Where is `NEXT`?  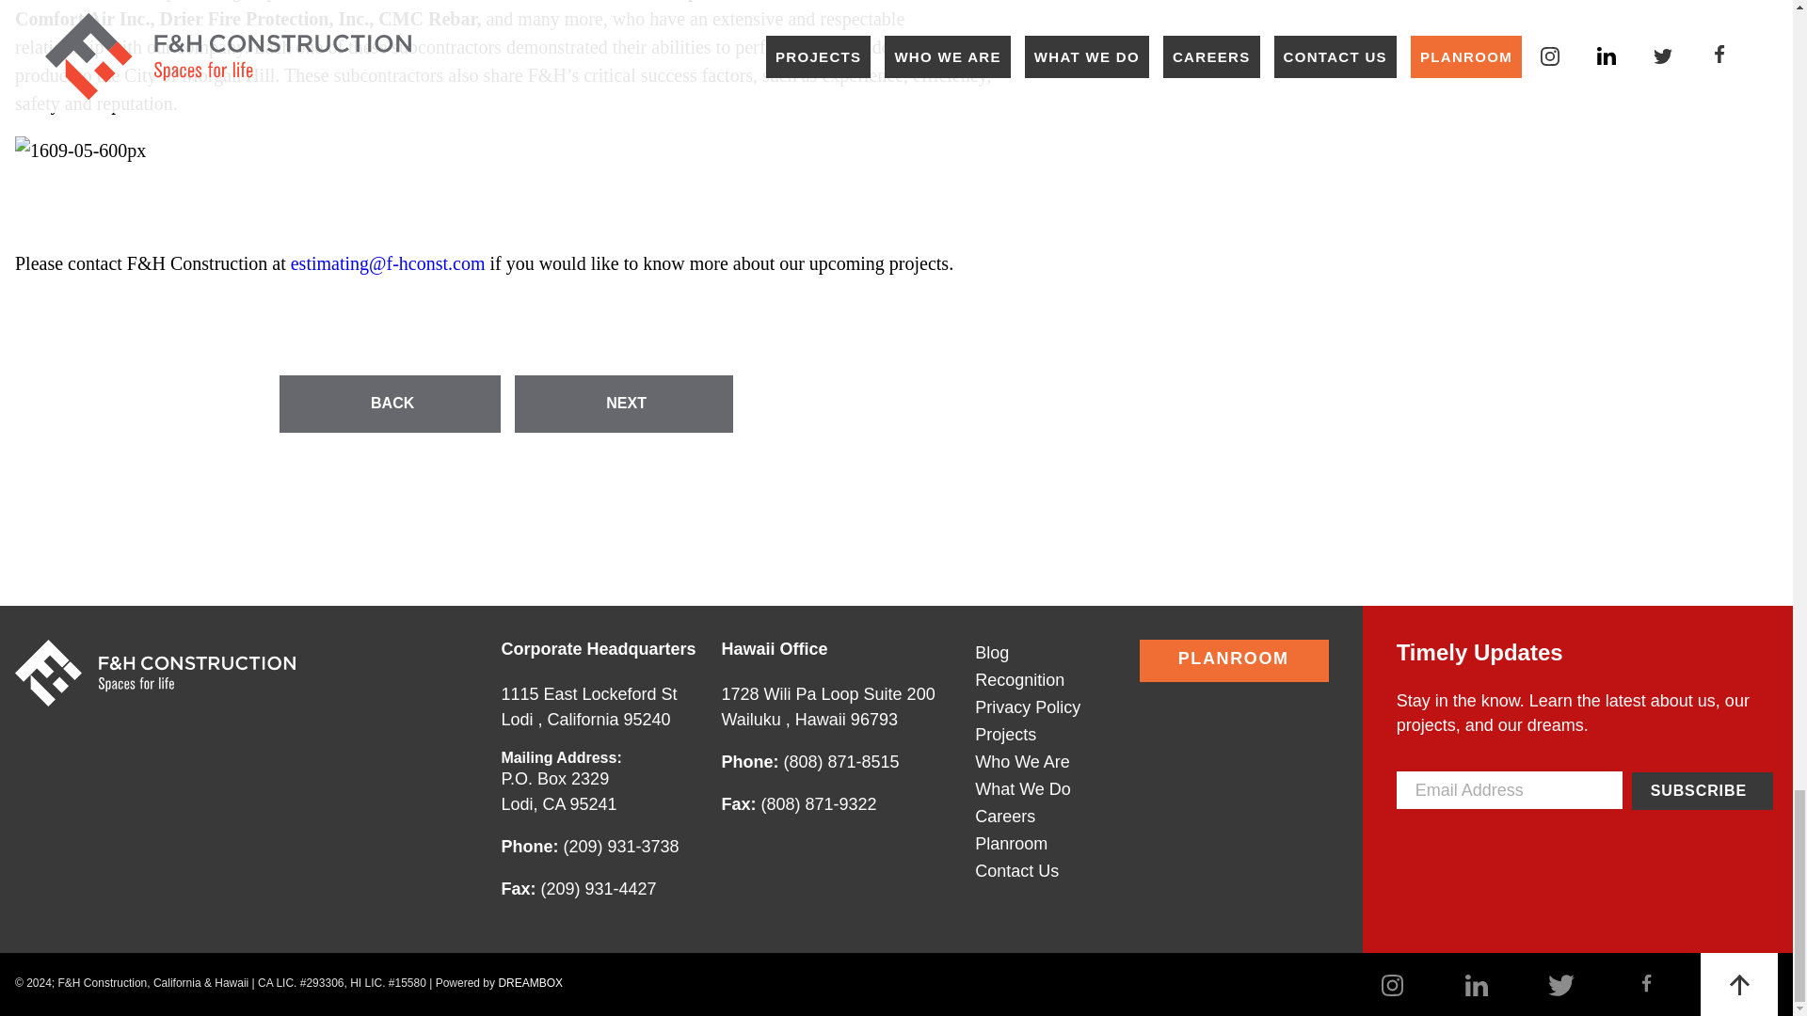 NEXT is located at coordinates (624, 404).